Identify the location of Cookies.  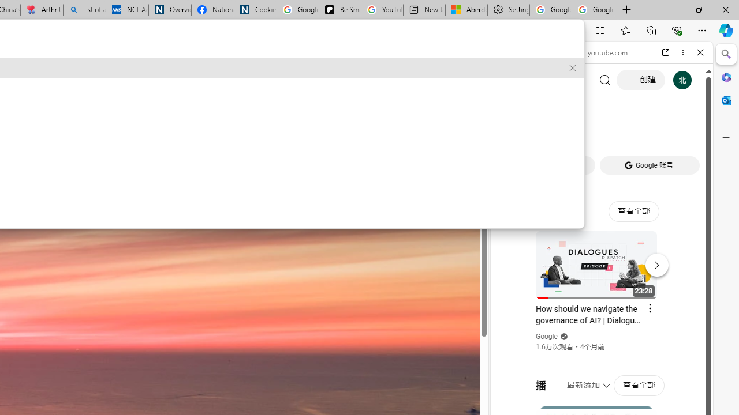
(255, 10).